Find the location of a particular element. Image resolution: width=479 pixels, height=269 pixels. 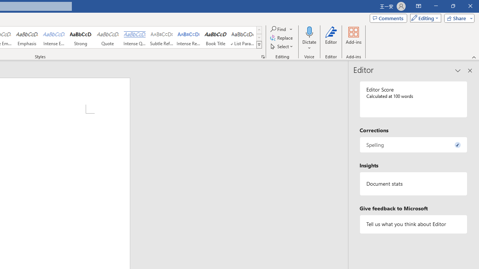

Intense Emphasis is located at coordinates (54, 37).